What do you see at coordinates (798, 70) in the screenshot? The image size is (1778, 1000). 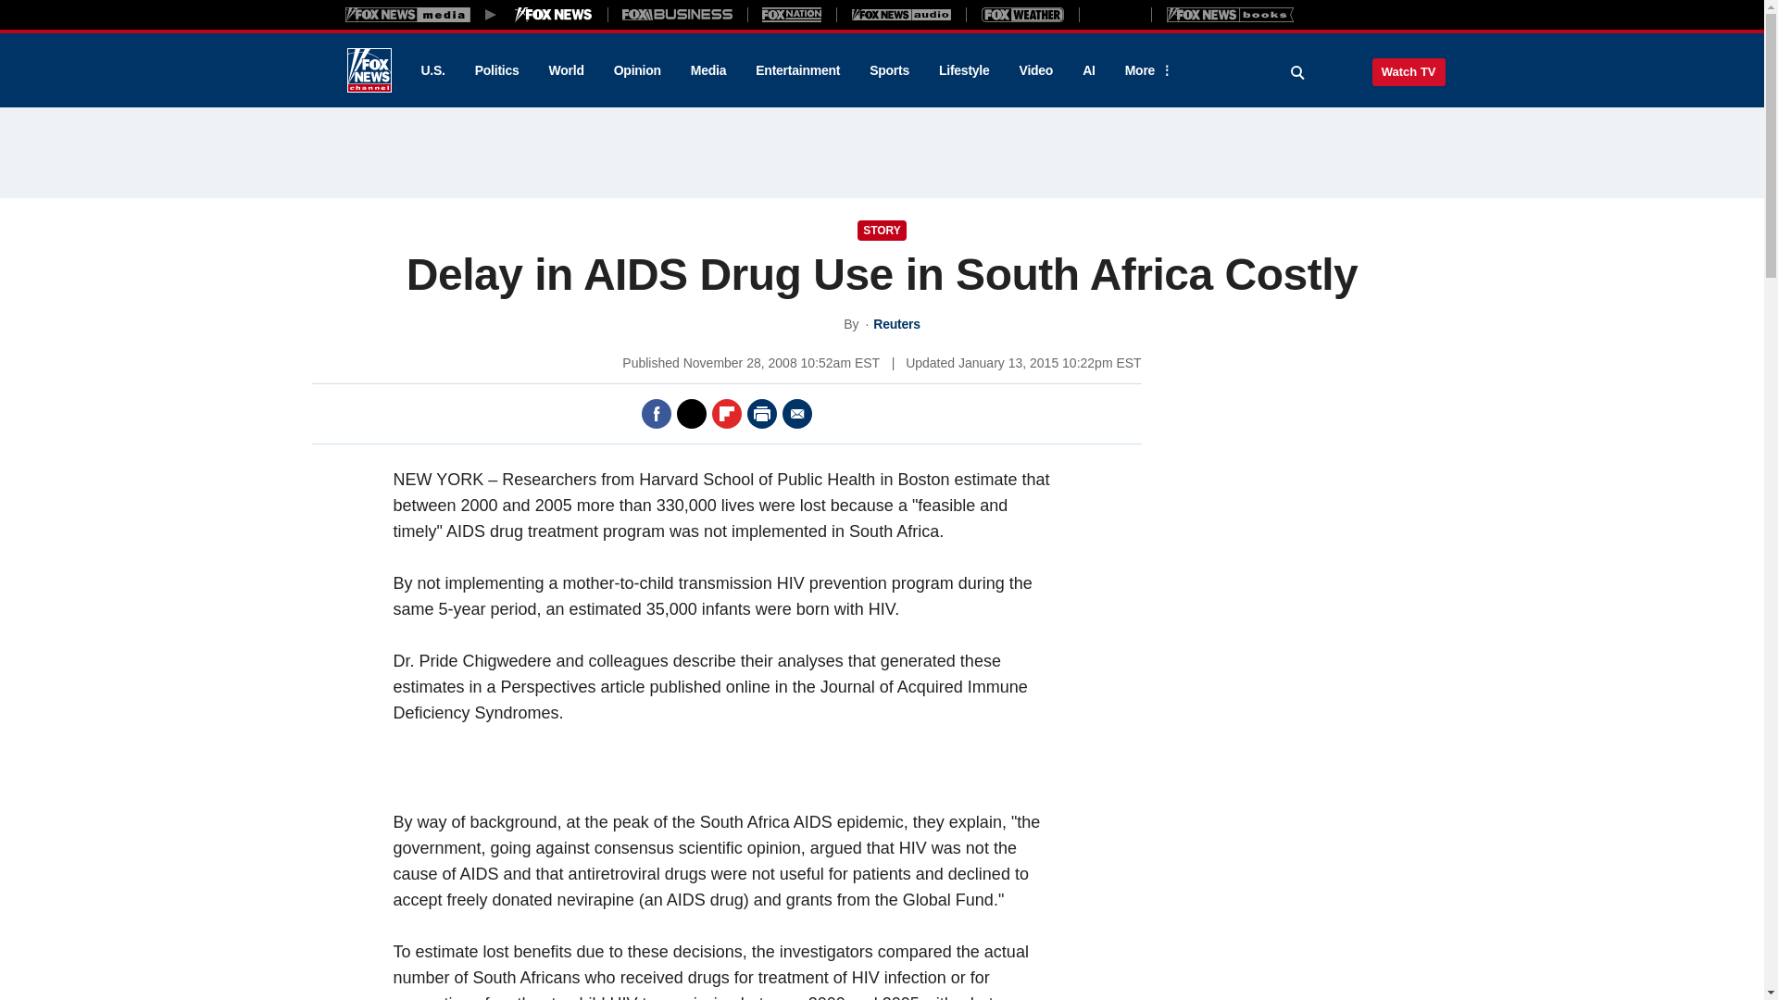 I see `Entertainment` at bounding box center [798, 70].